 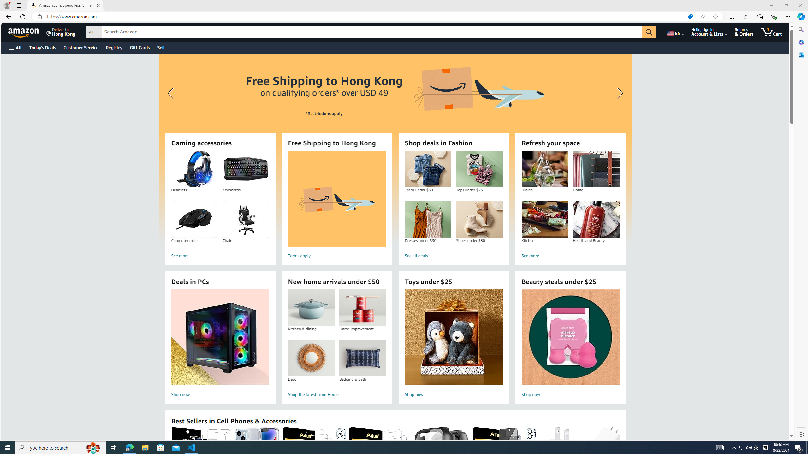 I want to click on Tray Input Indicator - Chinese (Simplified, China), so click(x=765, y=448).